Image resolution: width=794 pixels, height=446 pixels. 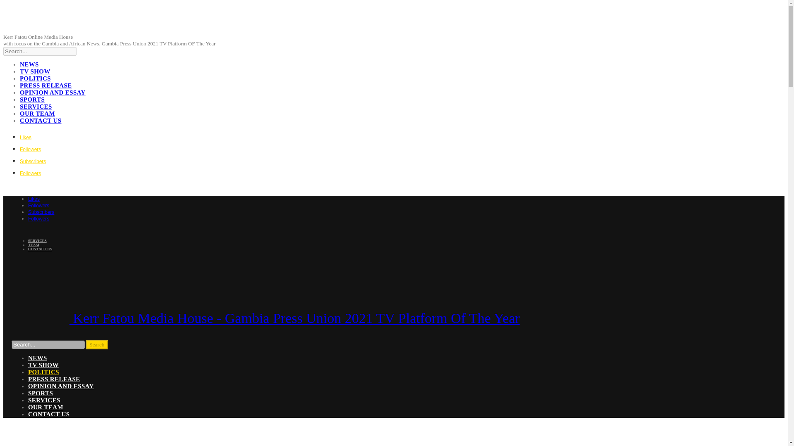 I want to click on OUR TEAM, so click(x=37, y=113).